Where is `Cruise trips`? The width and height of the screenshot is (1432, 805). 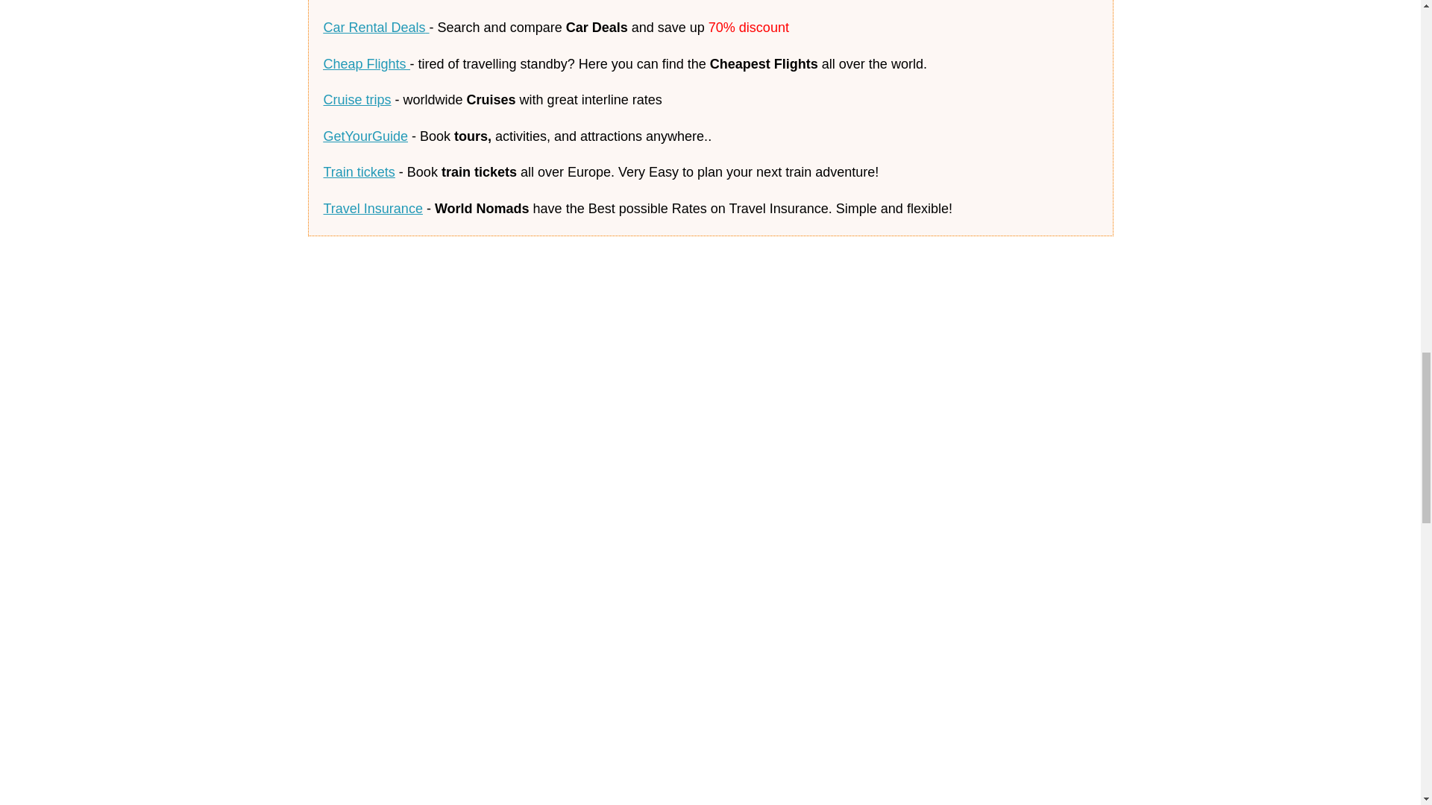
Cruise trips is located at coordinates (357, 100).